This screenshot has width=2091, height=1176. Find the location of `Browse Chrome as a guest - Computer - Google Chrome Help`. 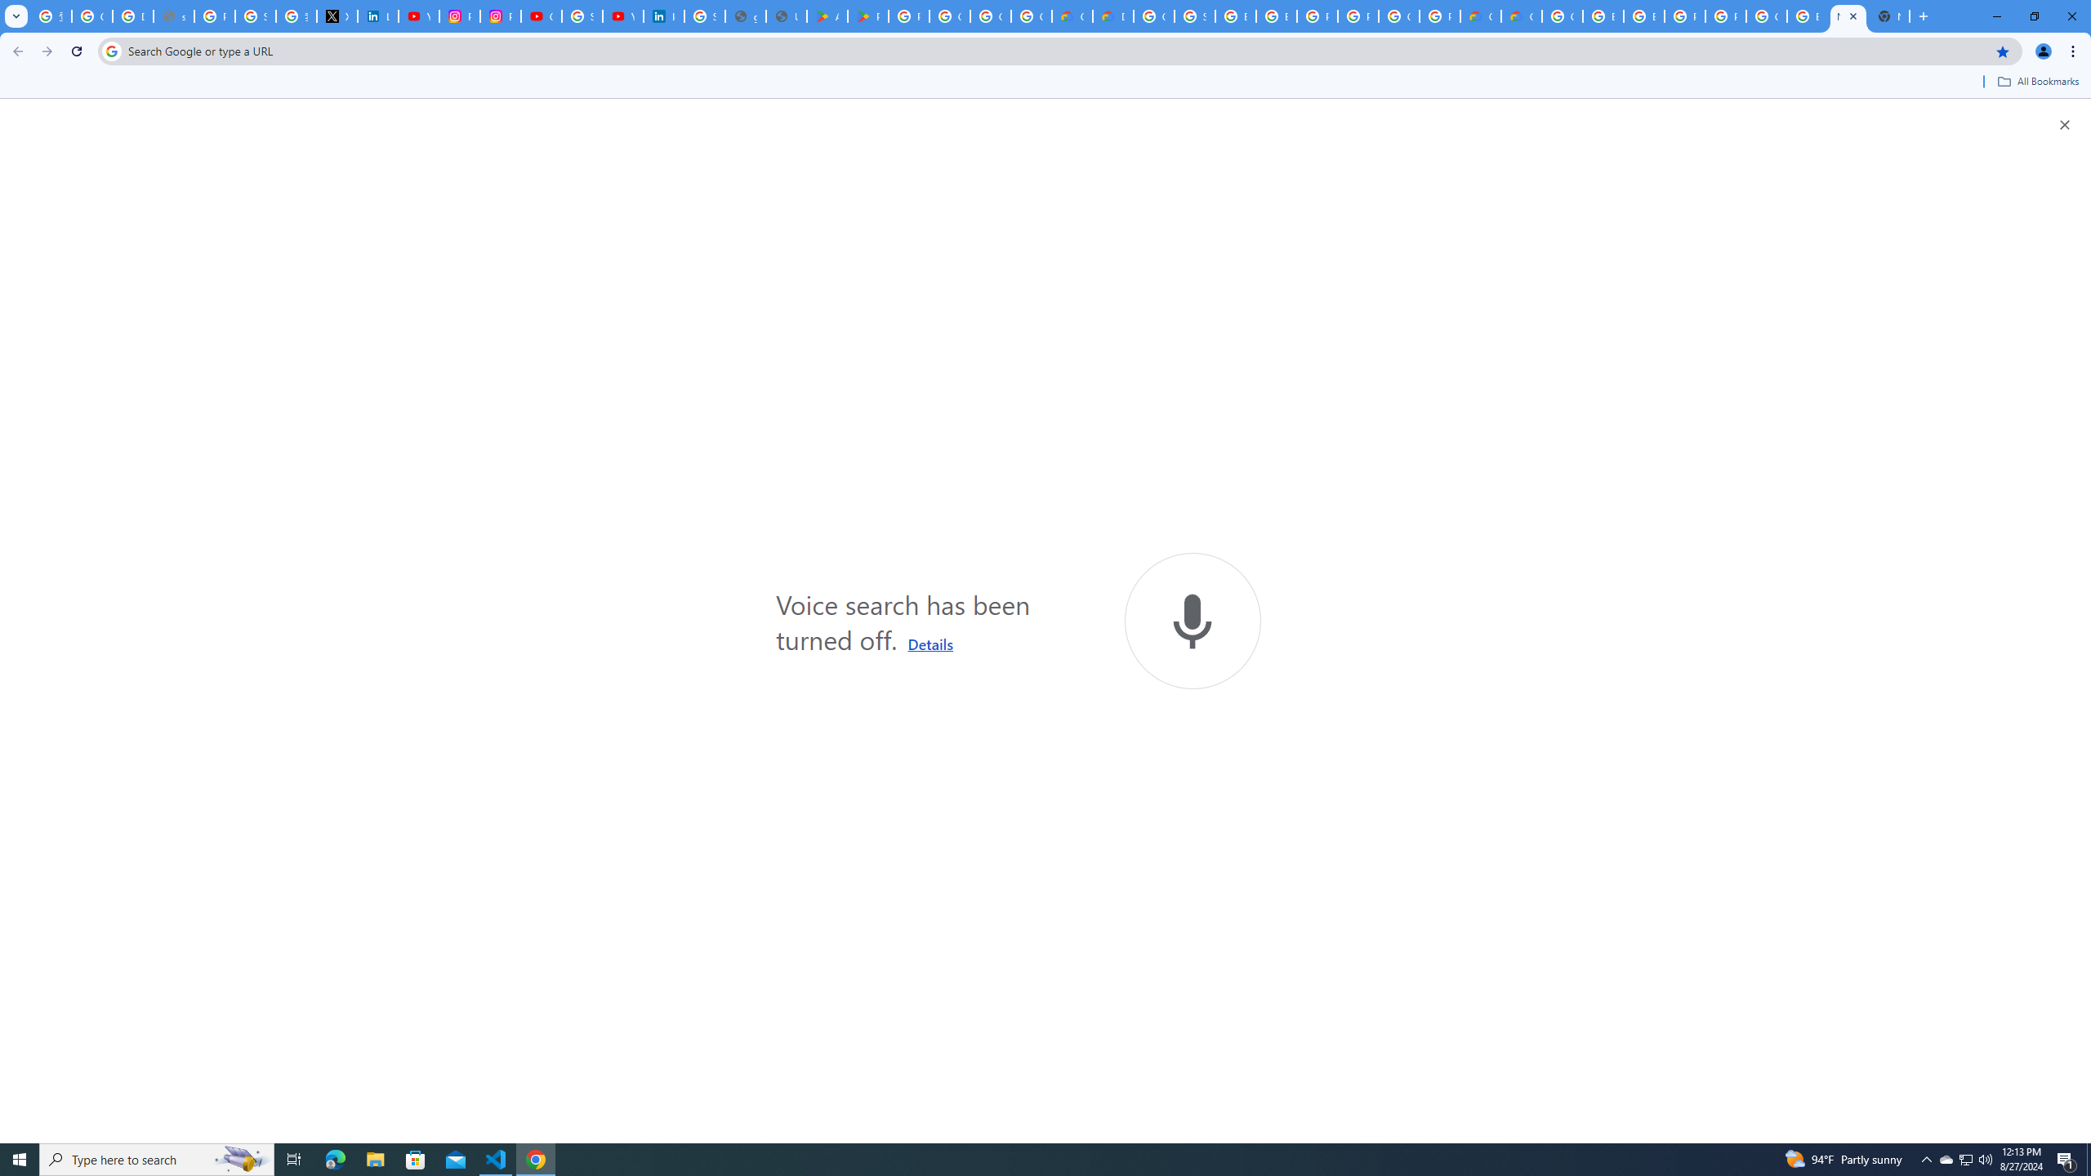

Browse Chrome as a guest - Computer - Google Chrome Help is located at coordinates (1603, 16).